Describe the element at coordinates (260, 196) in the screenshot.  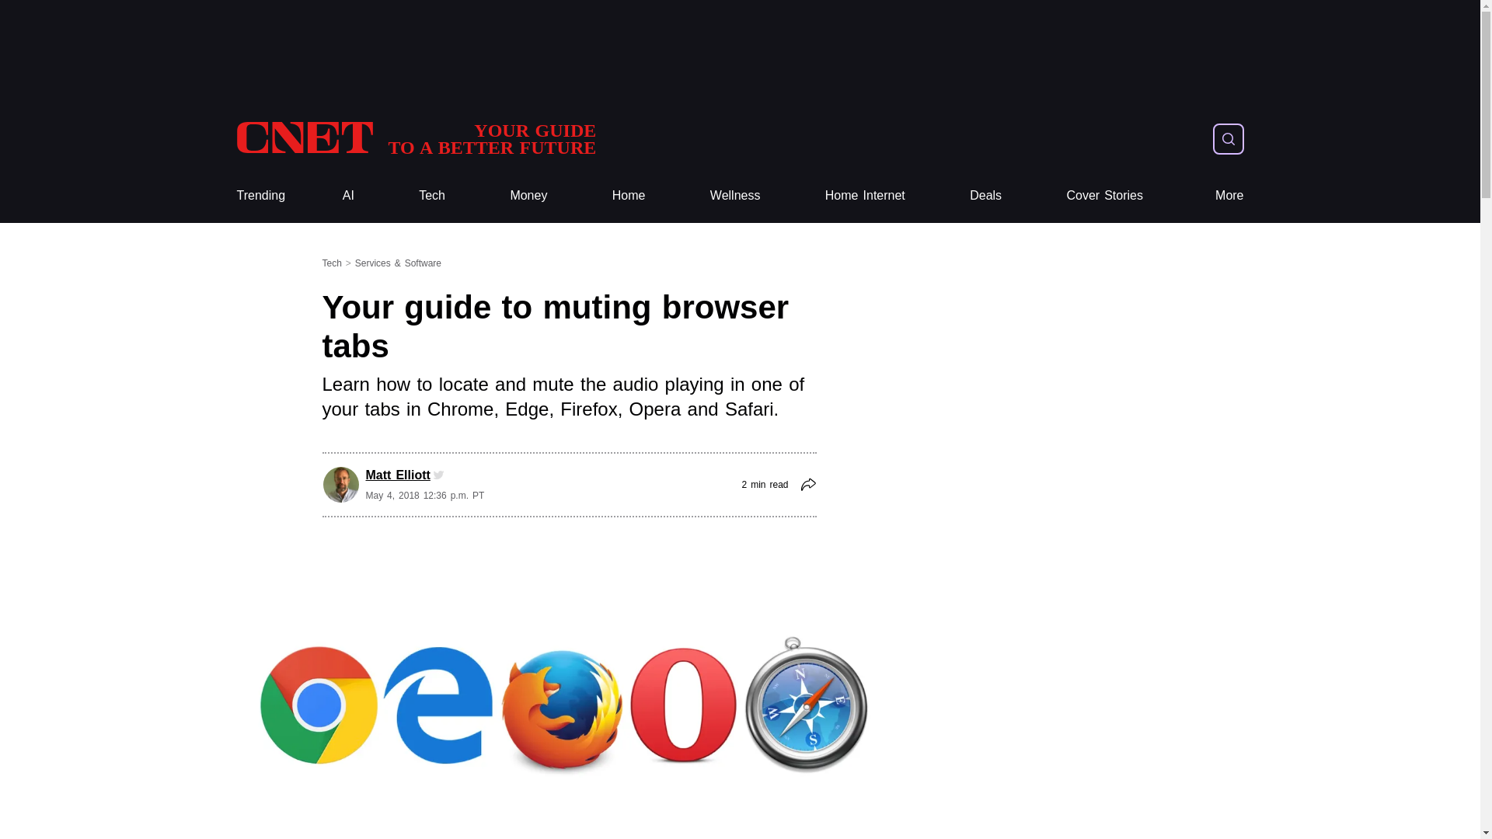
I see `Home` at that location.